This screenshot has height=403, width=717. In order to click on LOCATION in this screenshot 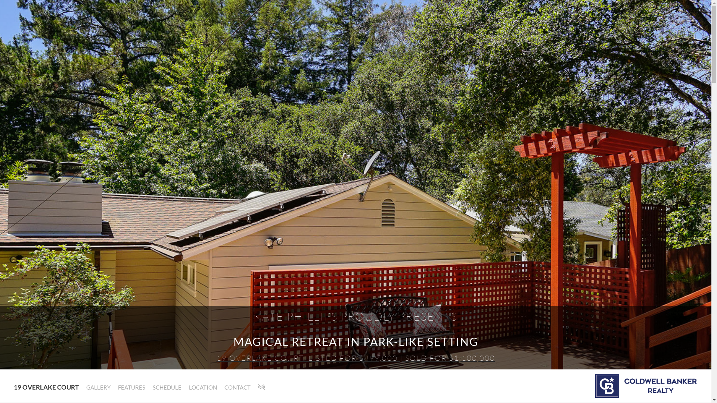, I will do `click(202, 388)`.